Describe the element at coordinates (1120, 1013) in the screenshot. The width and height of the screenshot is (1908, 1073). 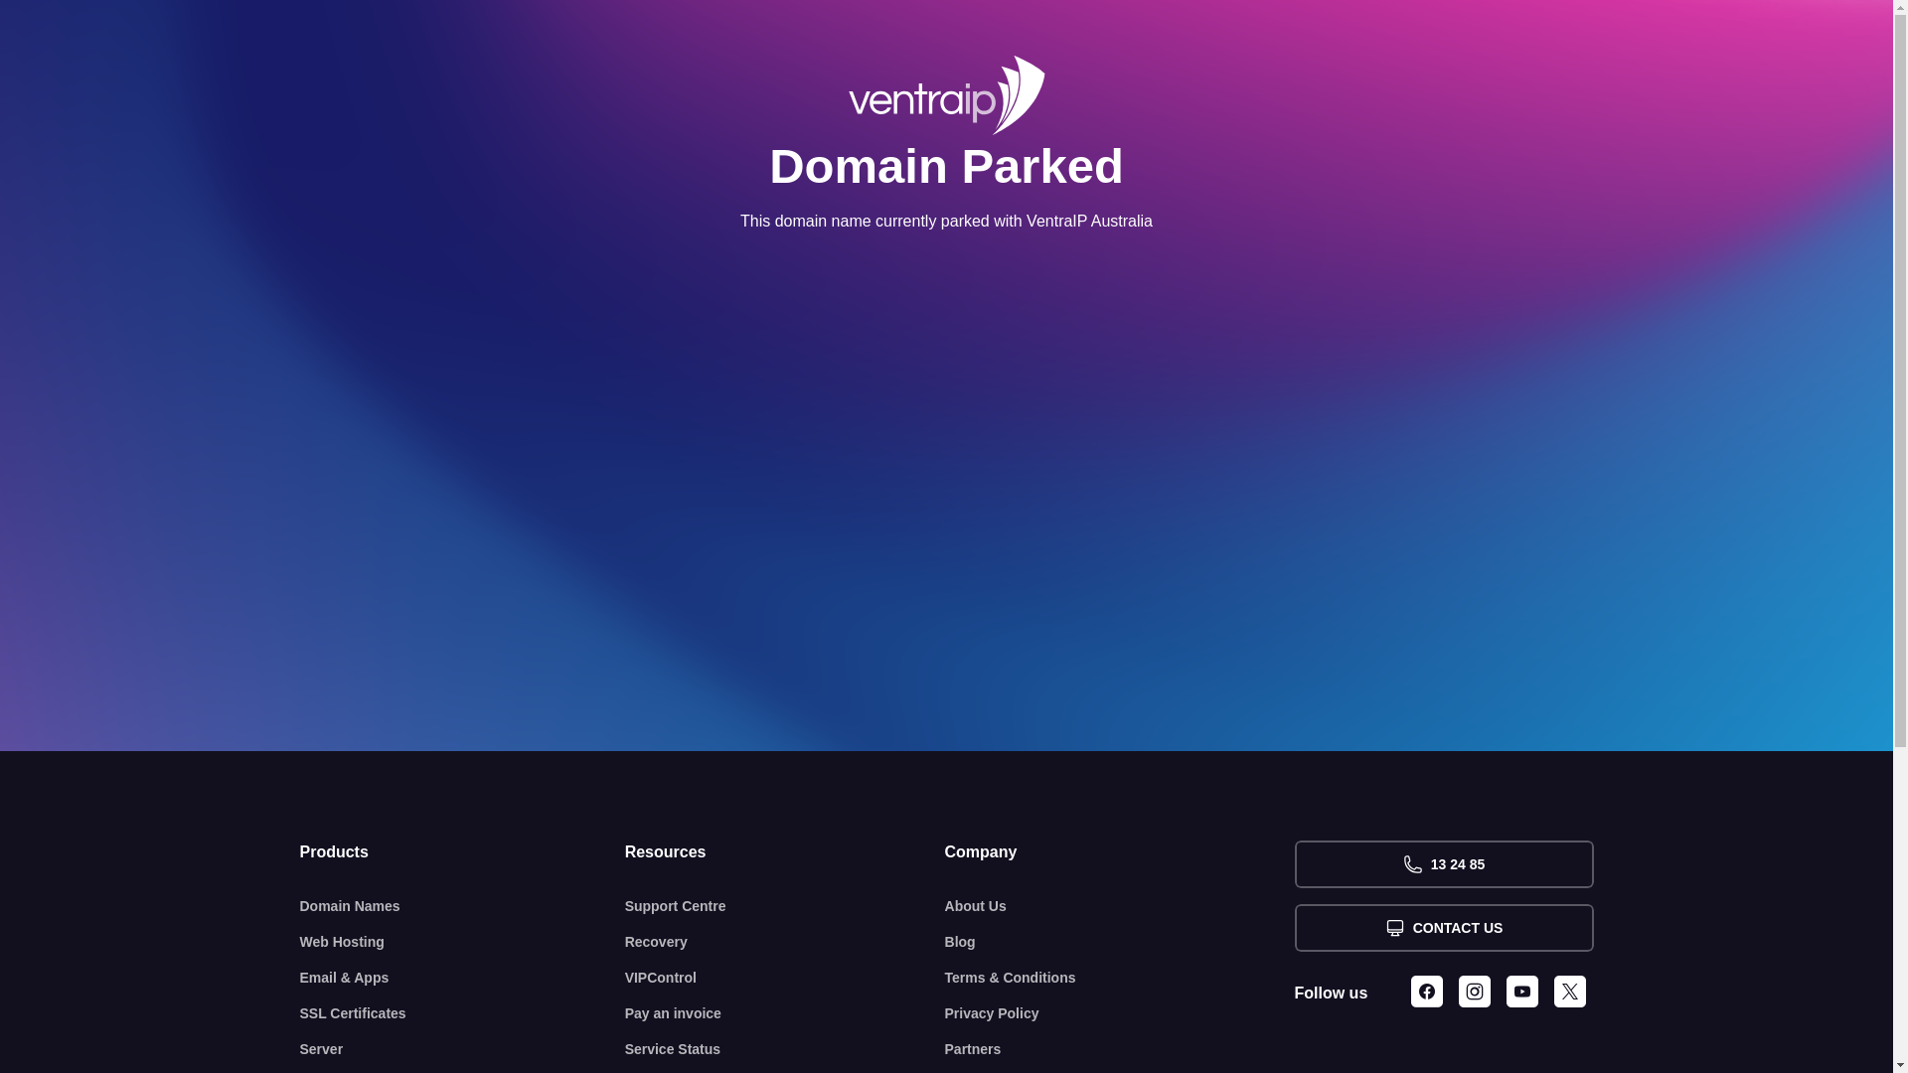
I see `Privacy Policy` at that location.